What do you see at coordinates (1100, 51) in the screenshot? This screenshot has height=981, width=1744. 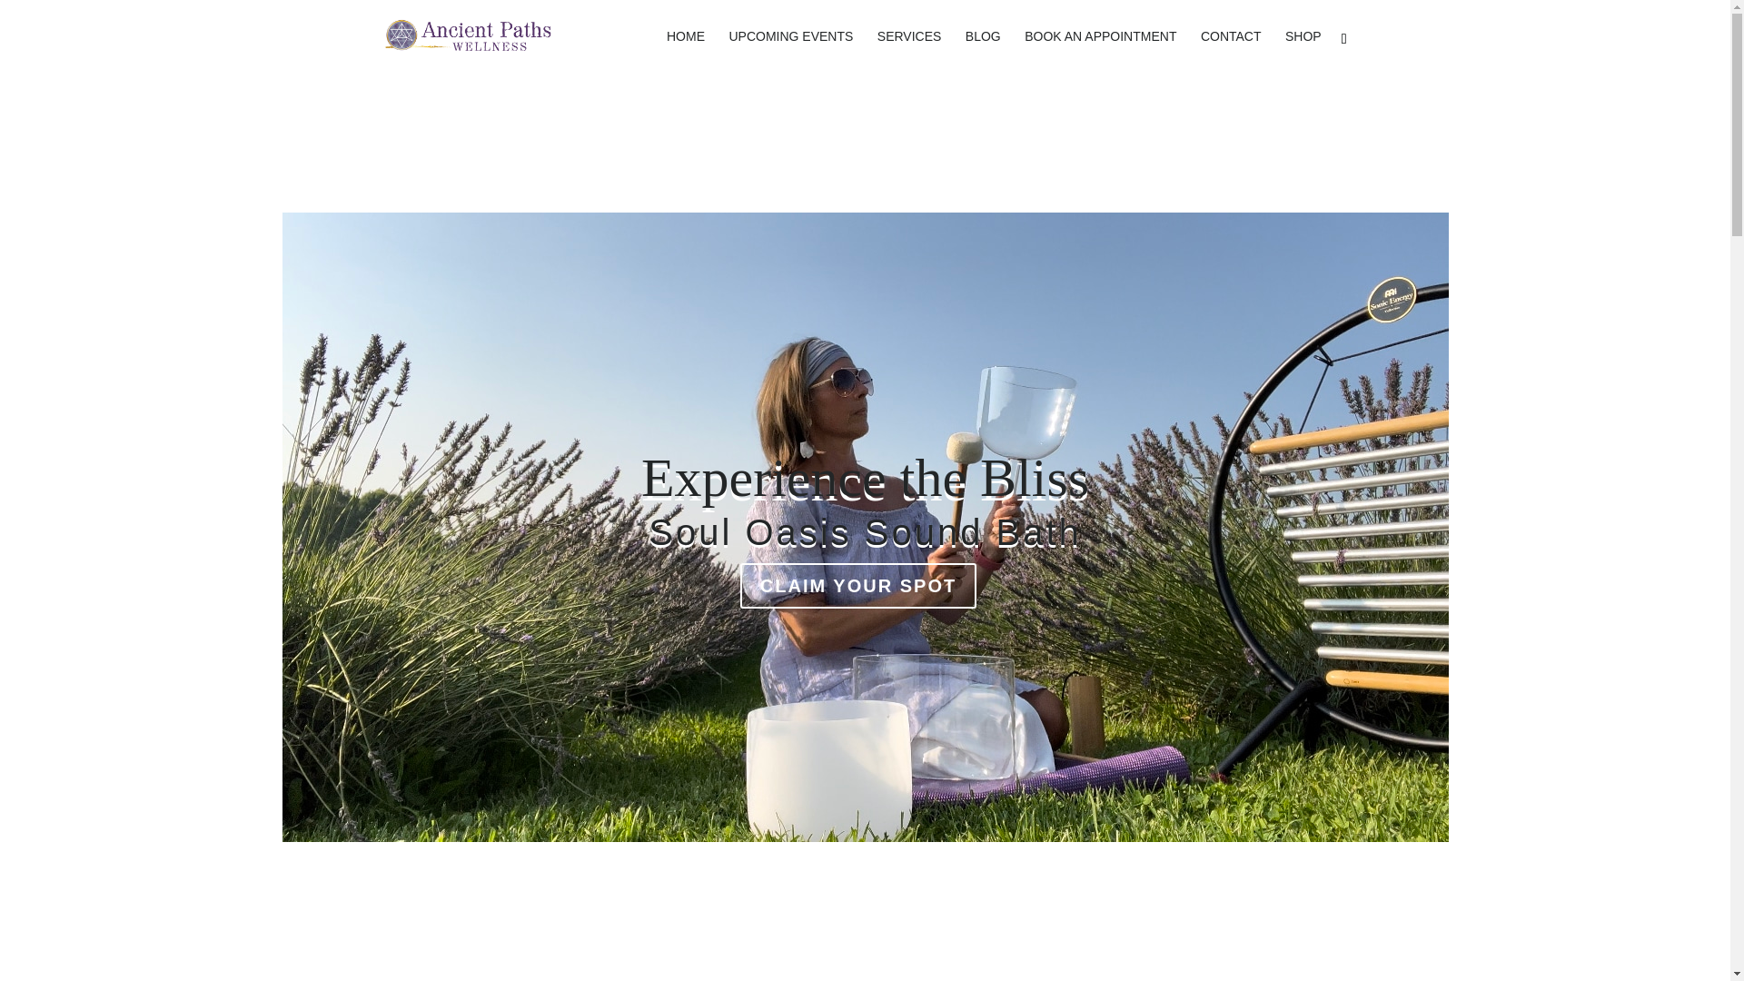 I see `BOOK AN APPOINTMENT` at bounding box center [1100, 51].